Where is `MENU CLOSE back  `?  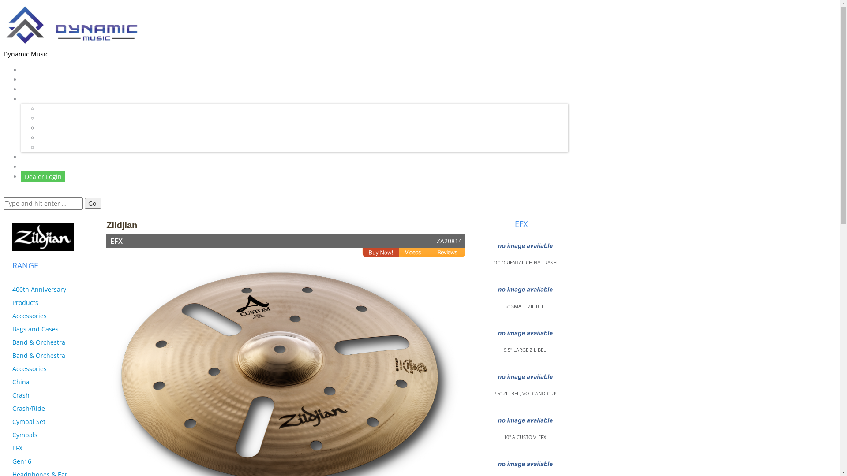
MENU CLOSE back   is located at coordinates (33, 192).